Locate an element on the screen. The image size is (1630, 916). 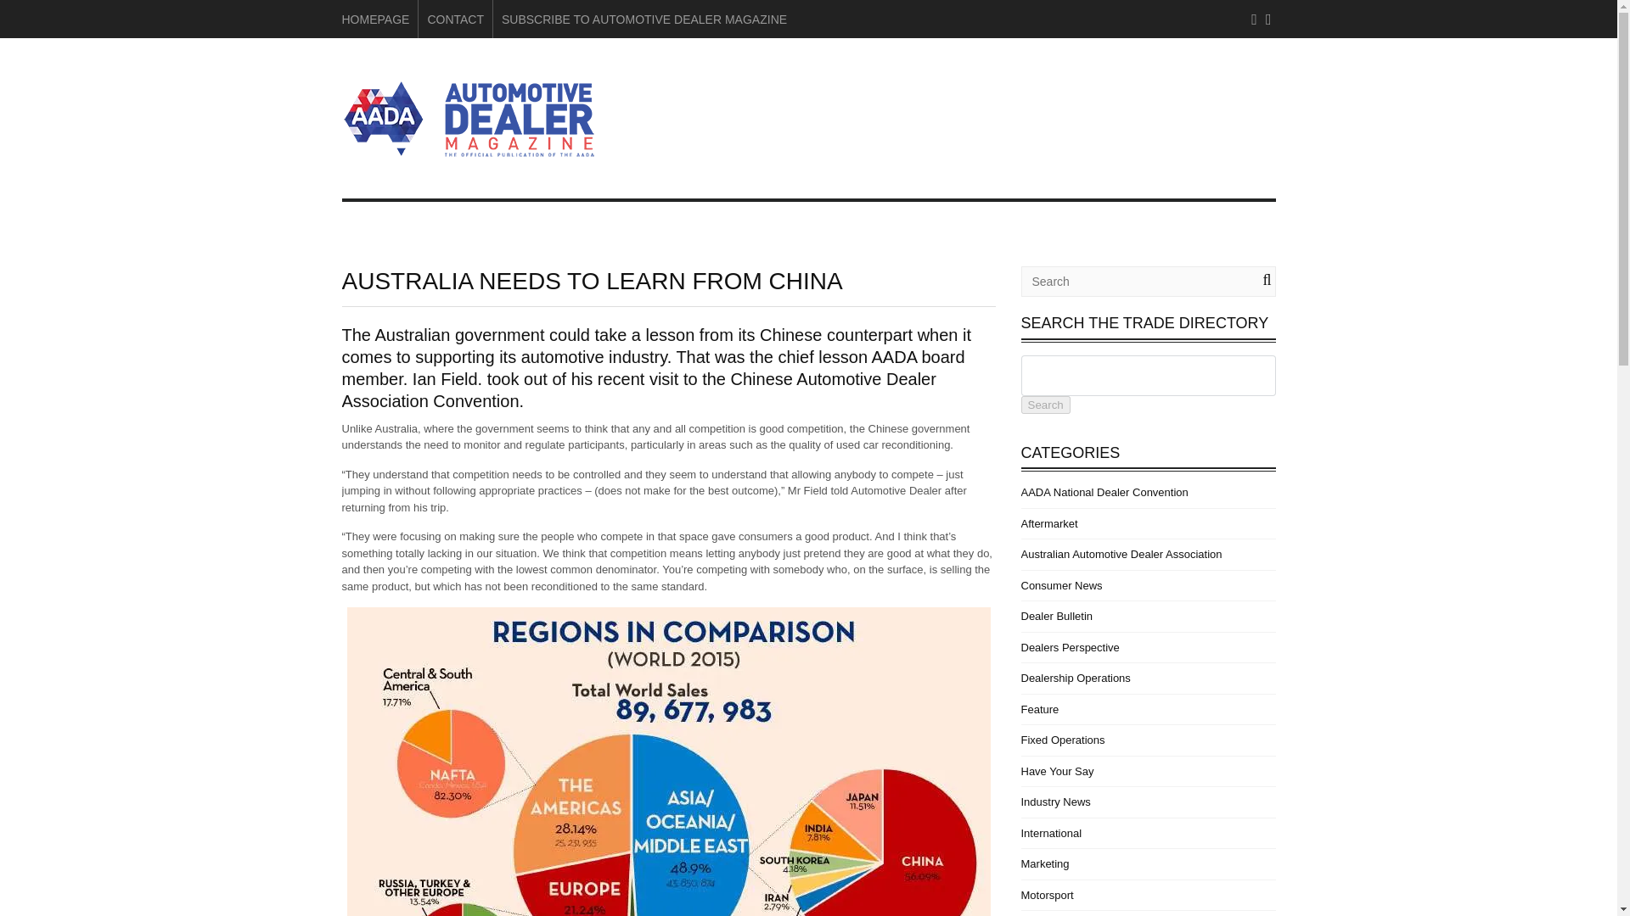
Search is located at coordinates (1044, 405).